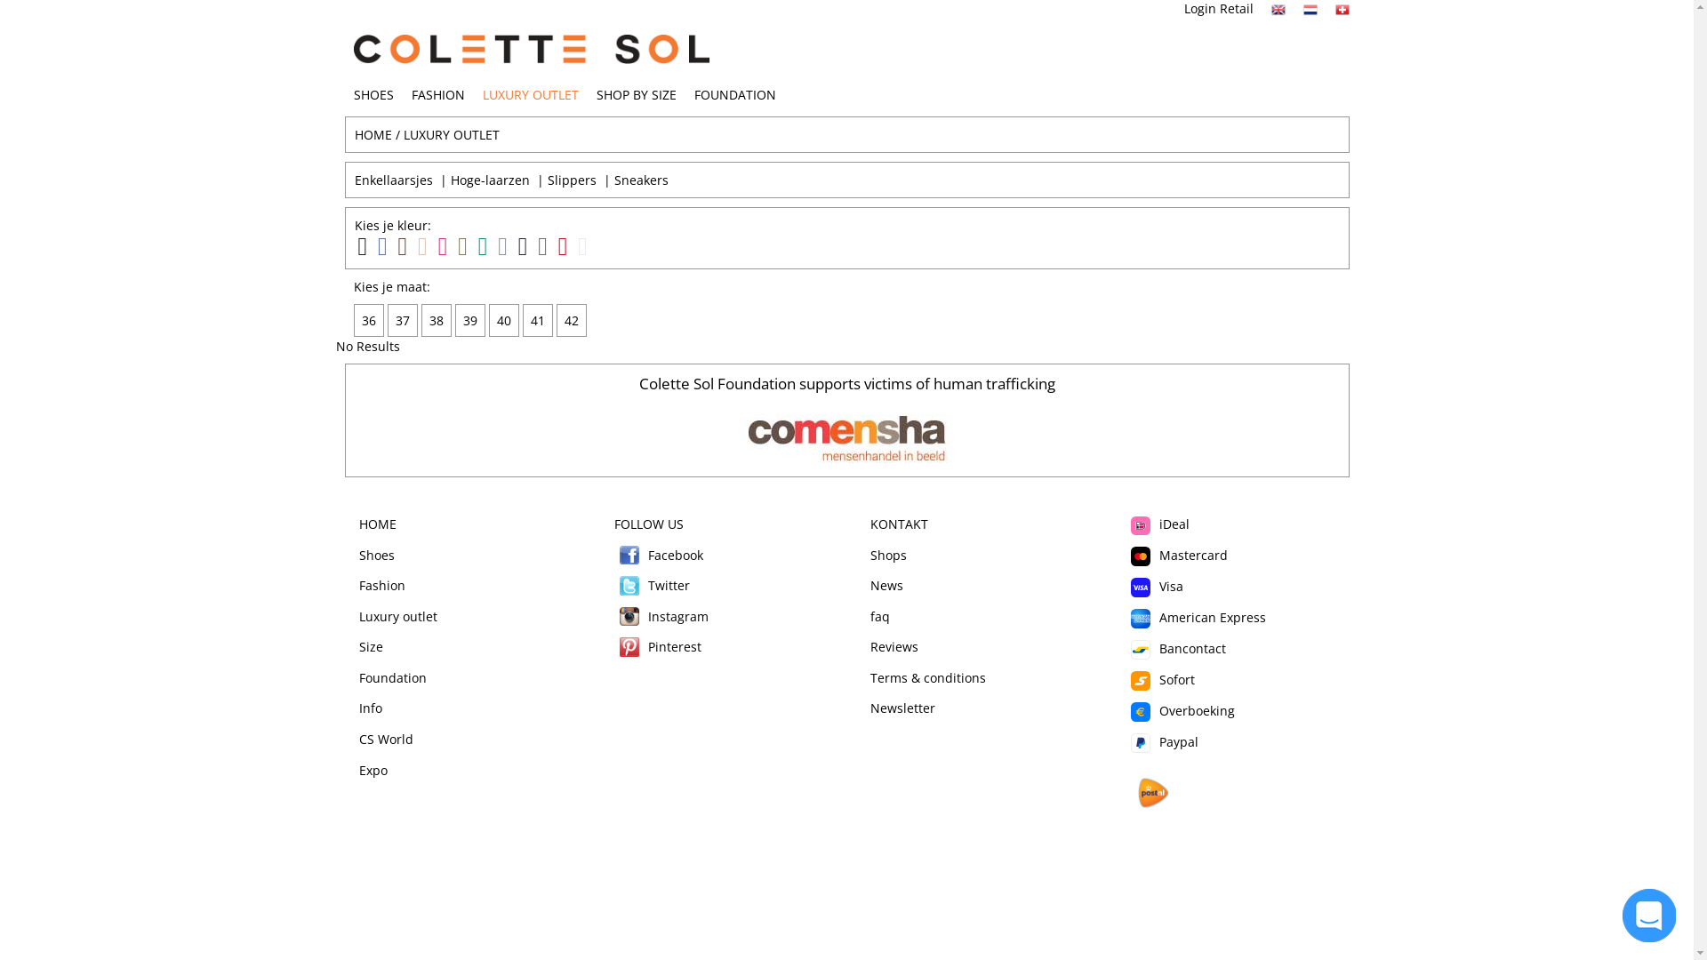 This screenshot has height=960, width=1707. I want to click on SHOES, so click(373, 94).